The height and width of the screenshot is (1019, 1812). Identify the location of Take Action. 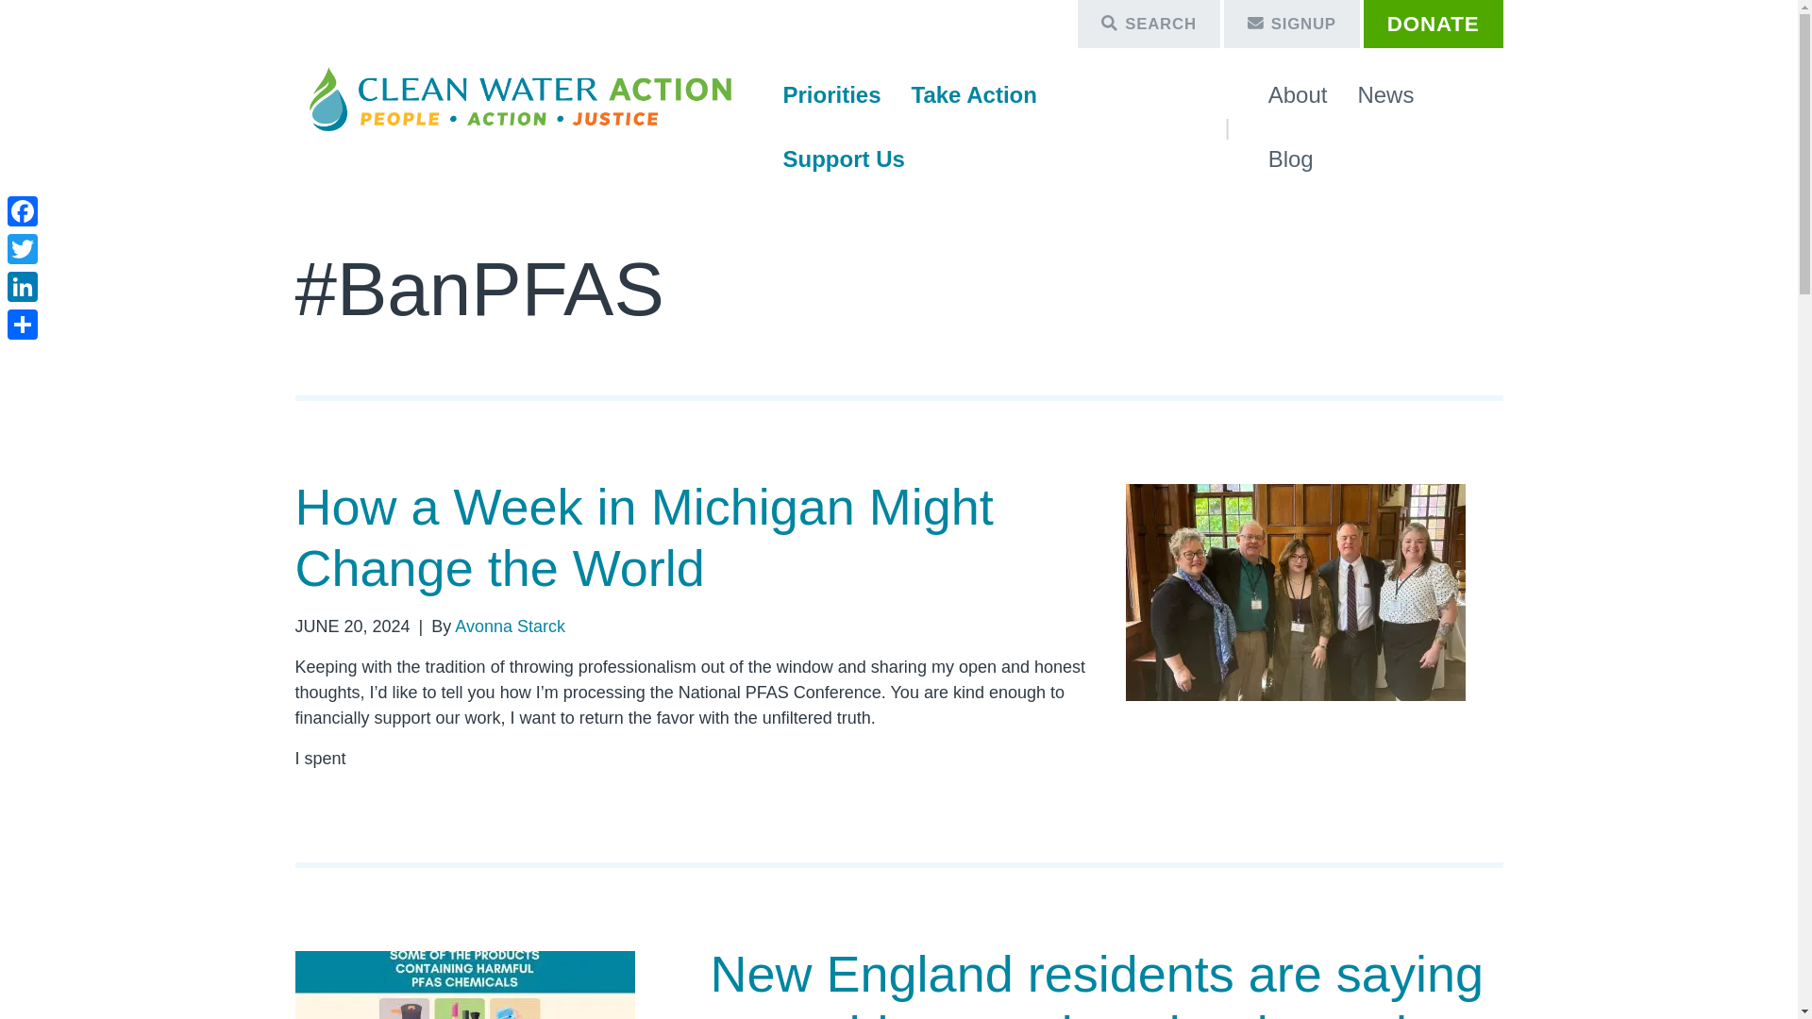
(974, 94).